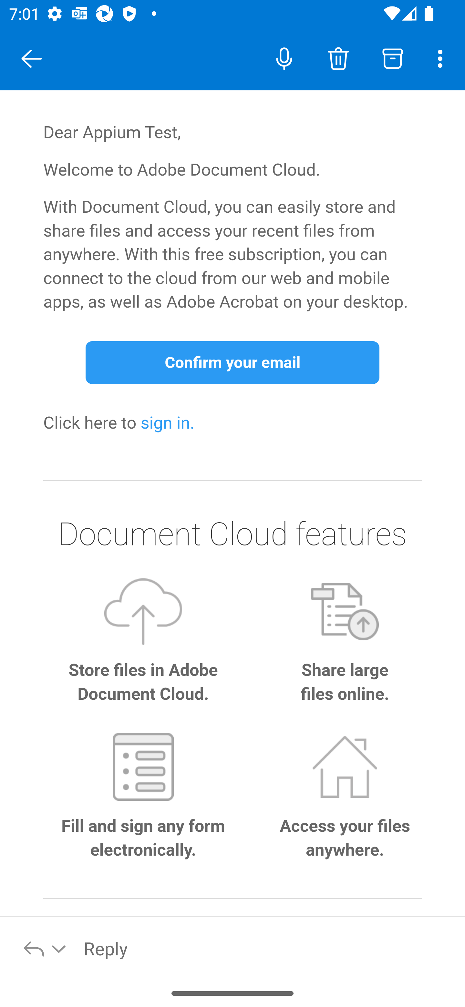  Describe the element at coordinates (338, 58) in the screenshot. I see `Delete` at that location.